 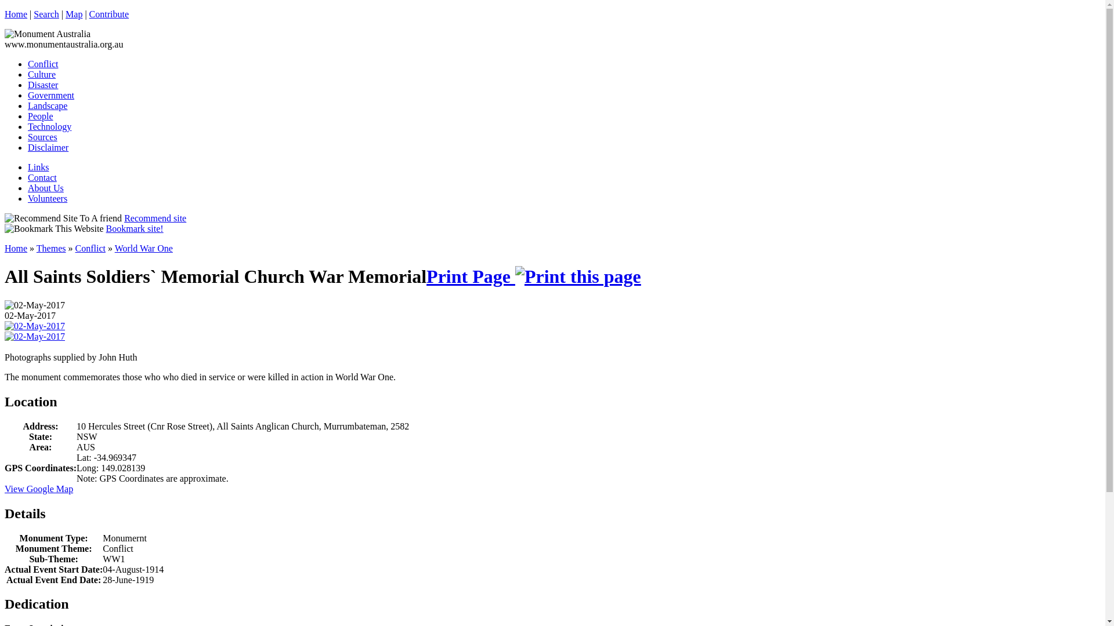 I want to click on Links, so click(x=38, y=167).